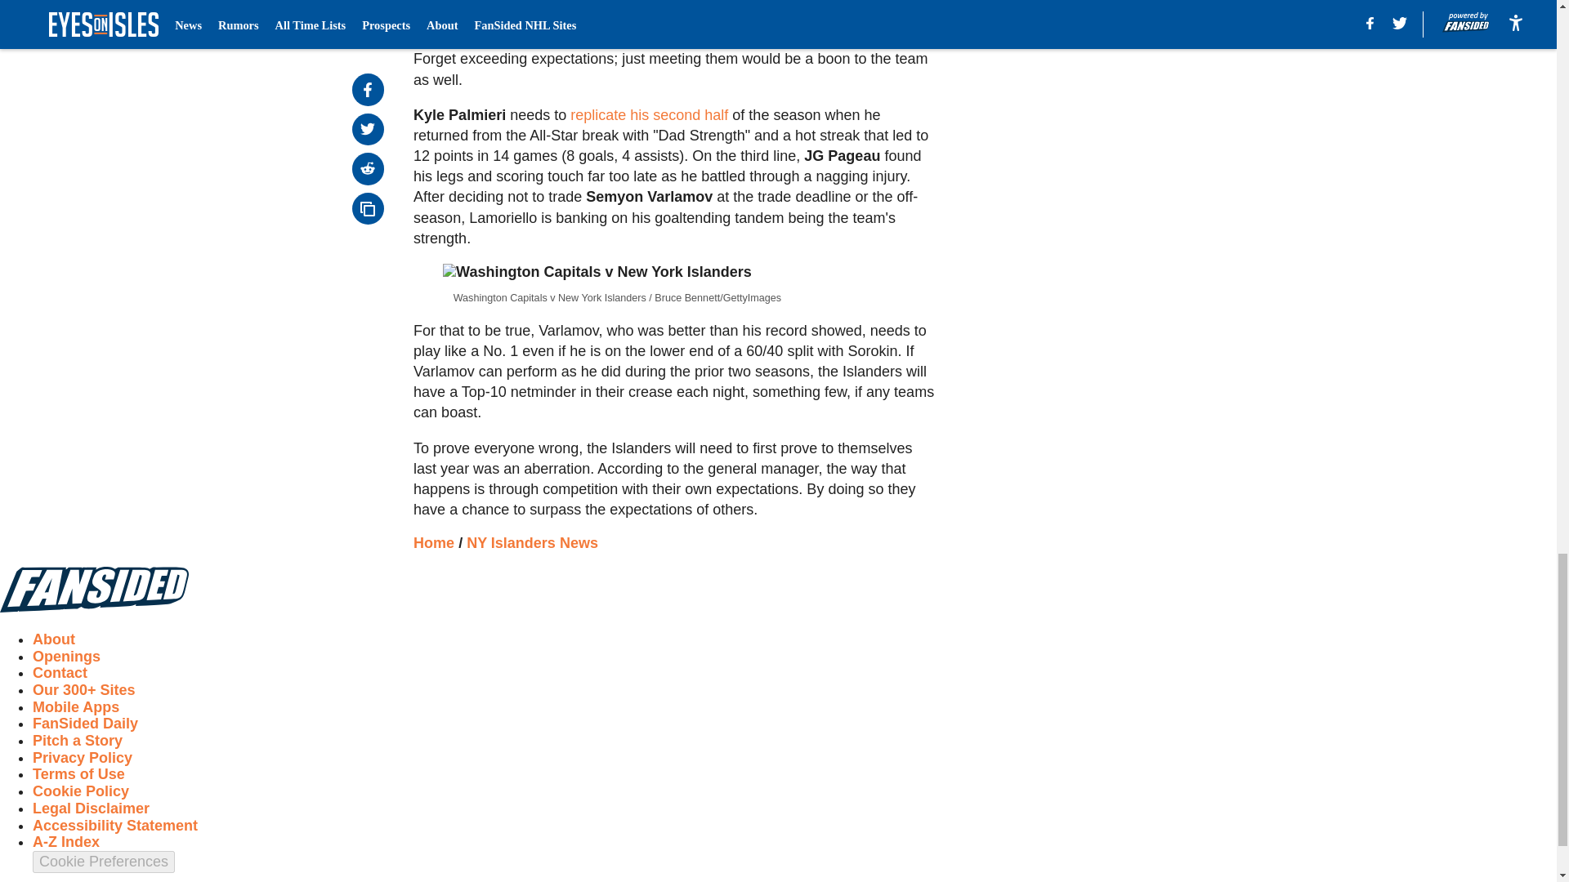  I want to click on Home, so click(434, 542).